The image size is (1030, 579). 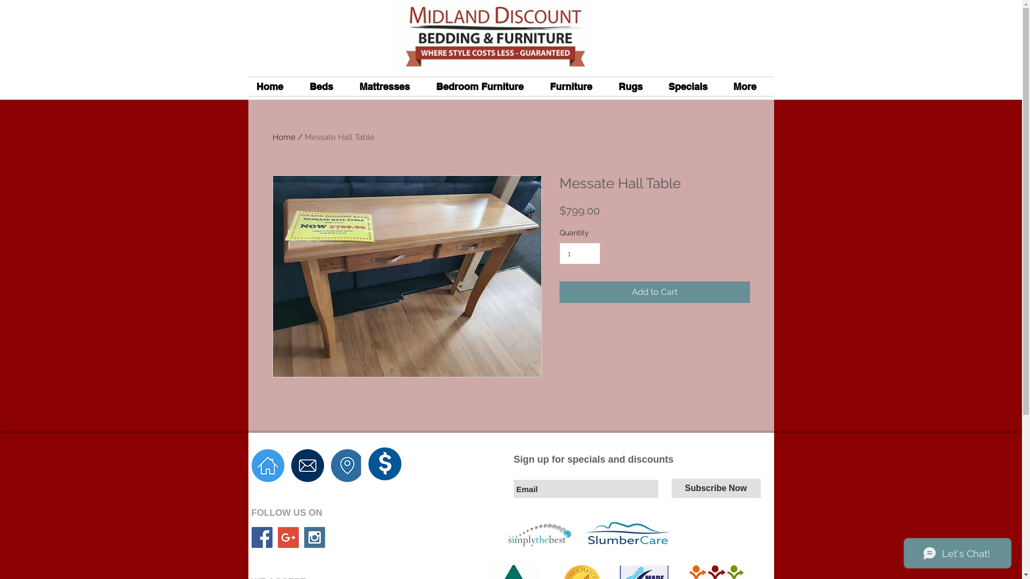 I want to click on Home, so click(x=275, y=87).